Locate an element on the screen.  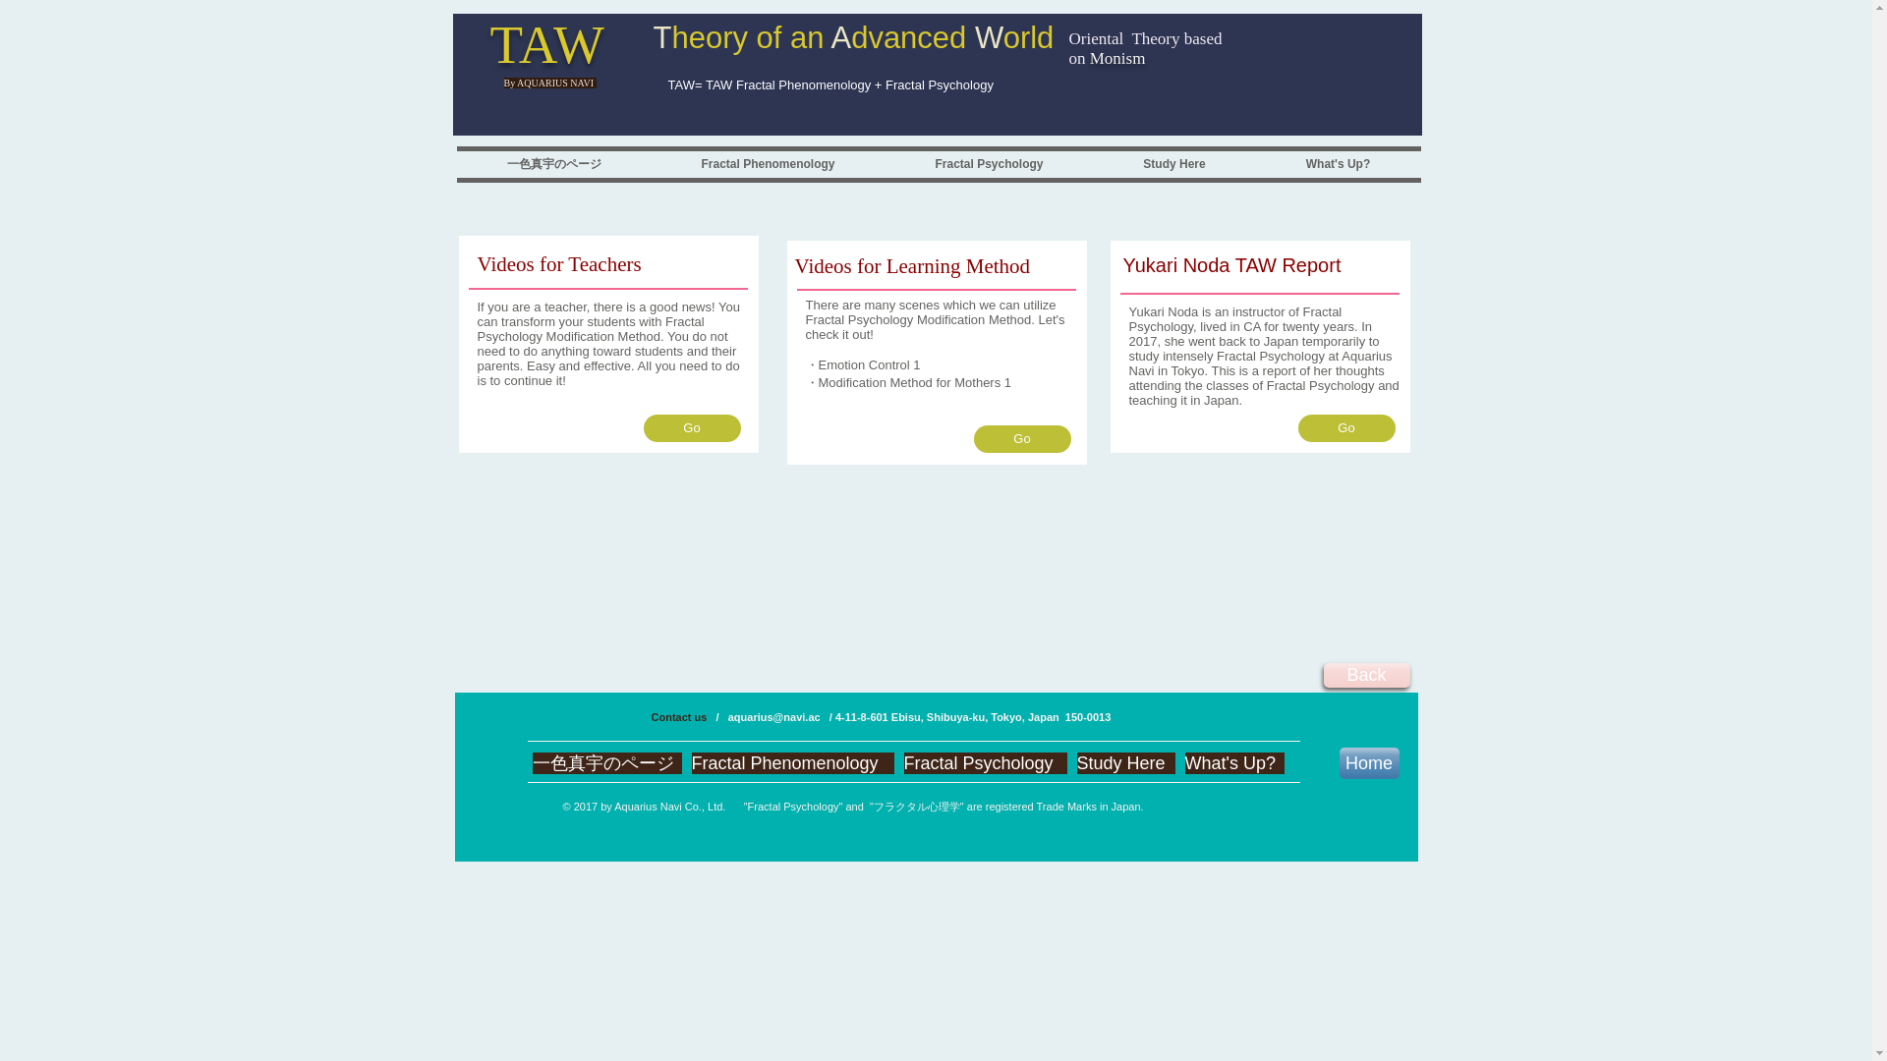
Back is located at coordinates (1366, 675).